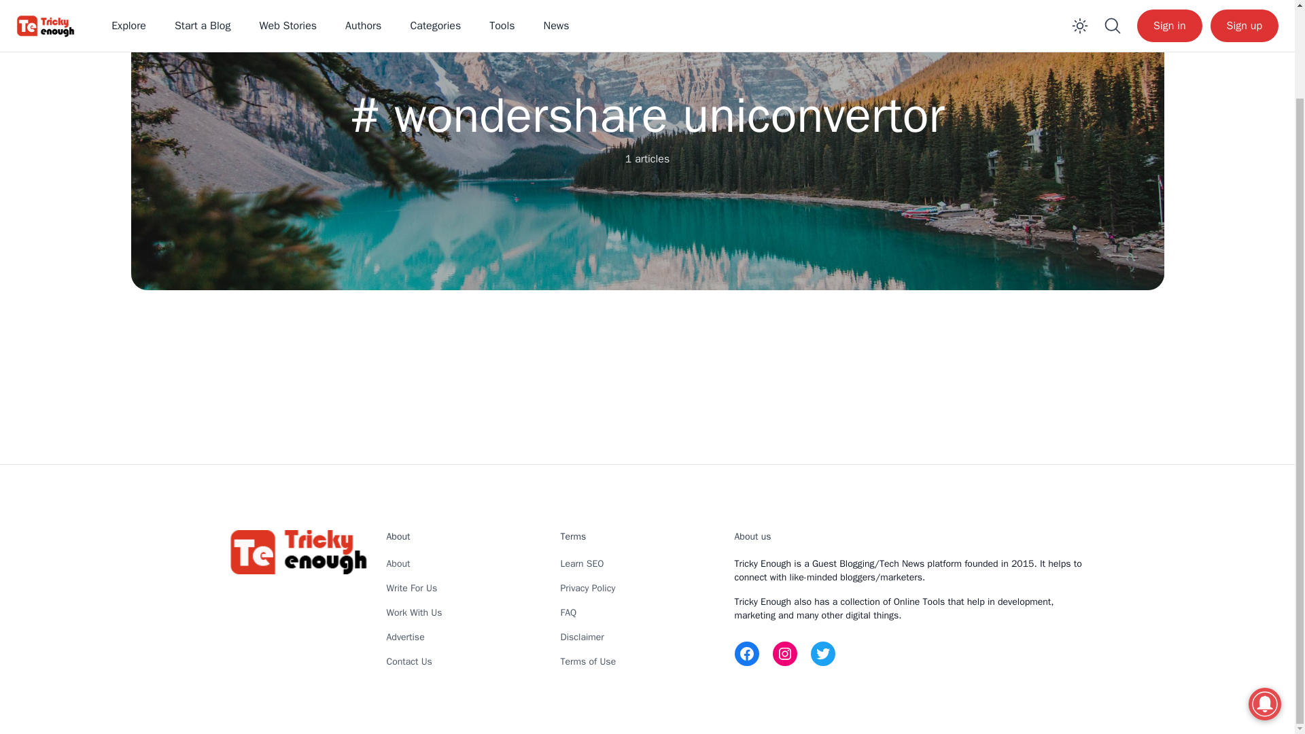  Describe the element at coordinates (581, 637) in the screenshot. I see `Disclaimer` at that location.